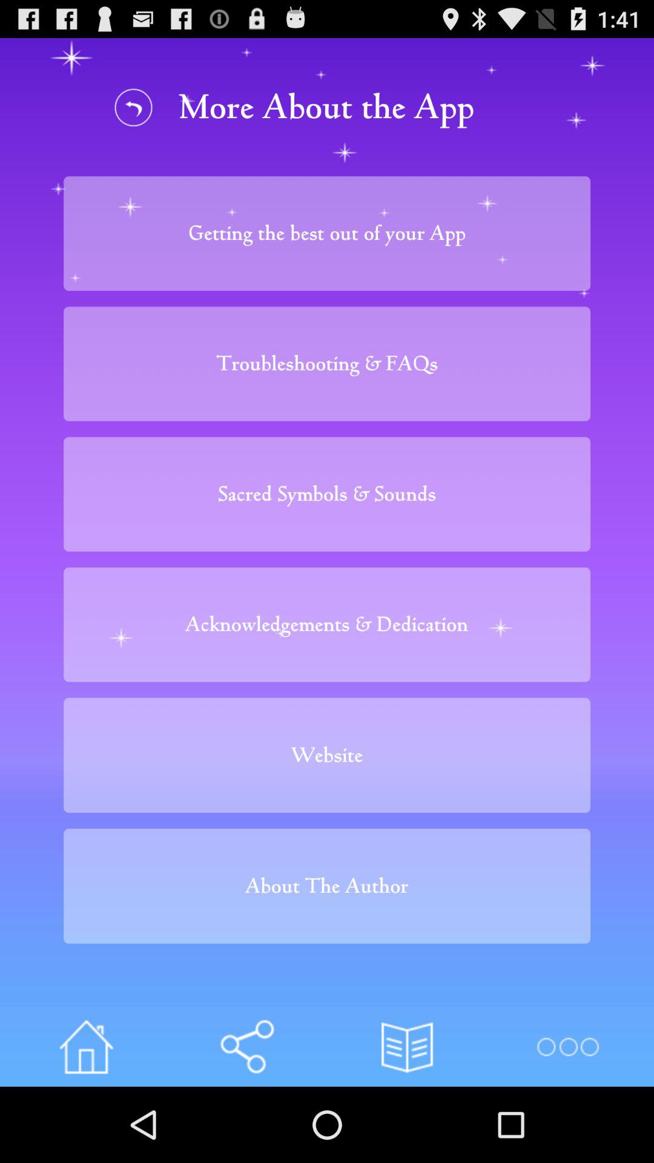 The image size is (654, 1163). What do you see at coordinates (86, 1047) in the screenshot?
I see `go home` at bounding box center [86, 1047].